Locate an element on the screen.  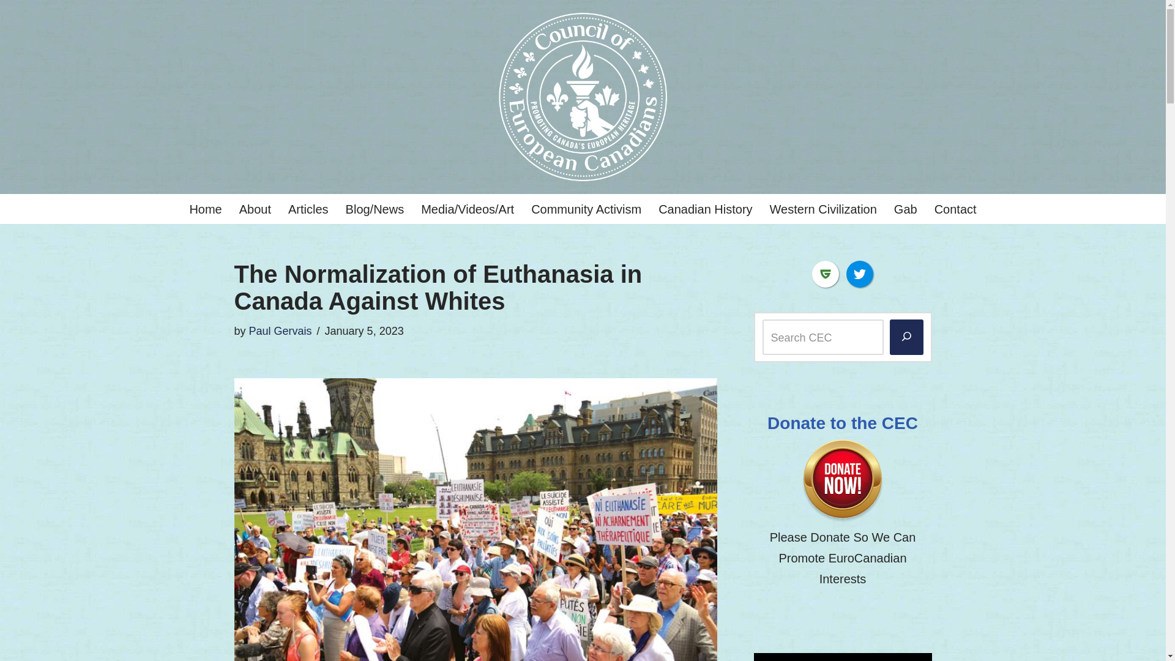
Western Civilization is located at coordinates (822, 209).